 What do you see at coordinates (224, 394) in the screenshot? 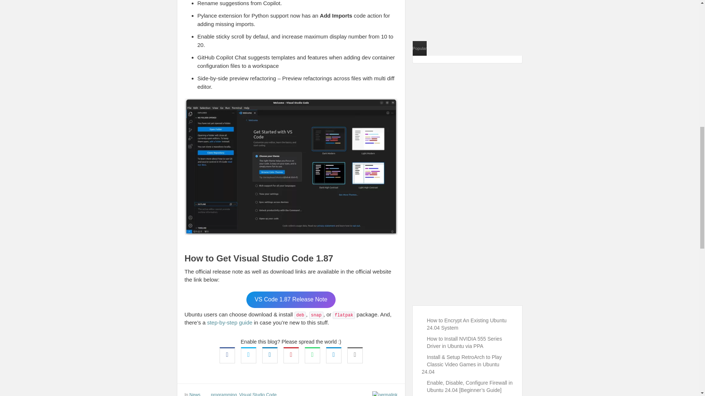
I see `programming` at bounding box center [224, 394].